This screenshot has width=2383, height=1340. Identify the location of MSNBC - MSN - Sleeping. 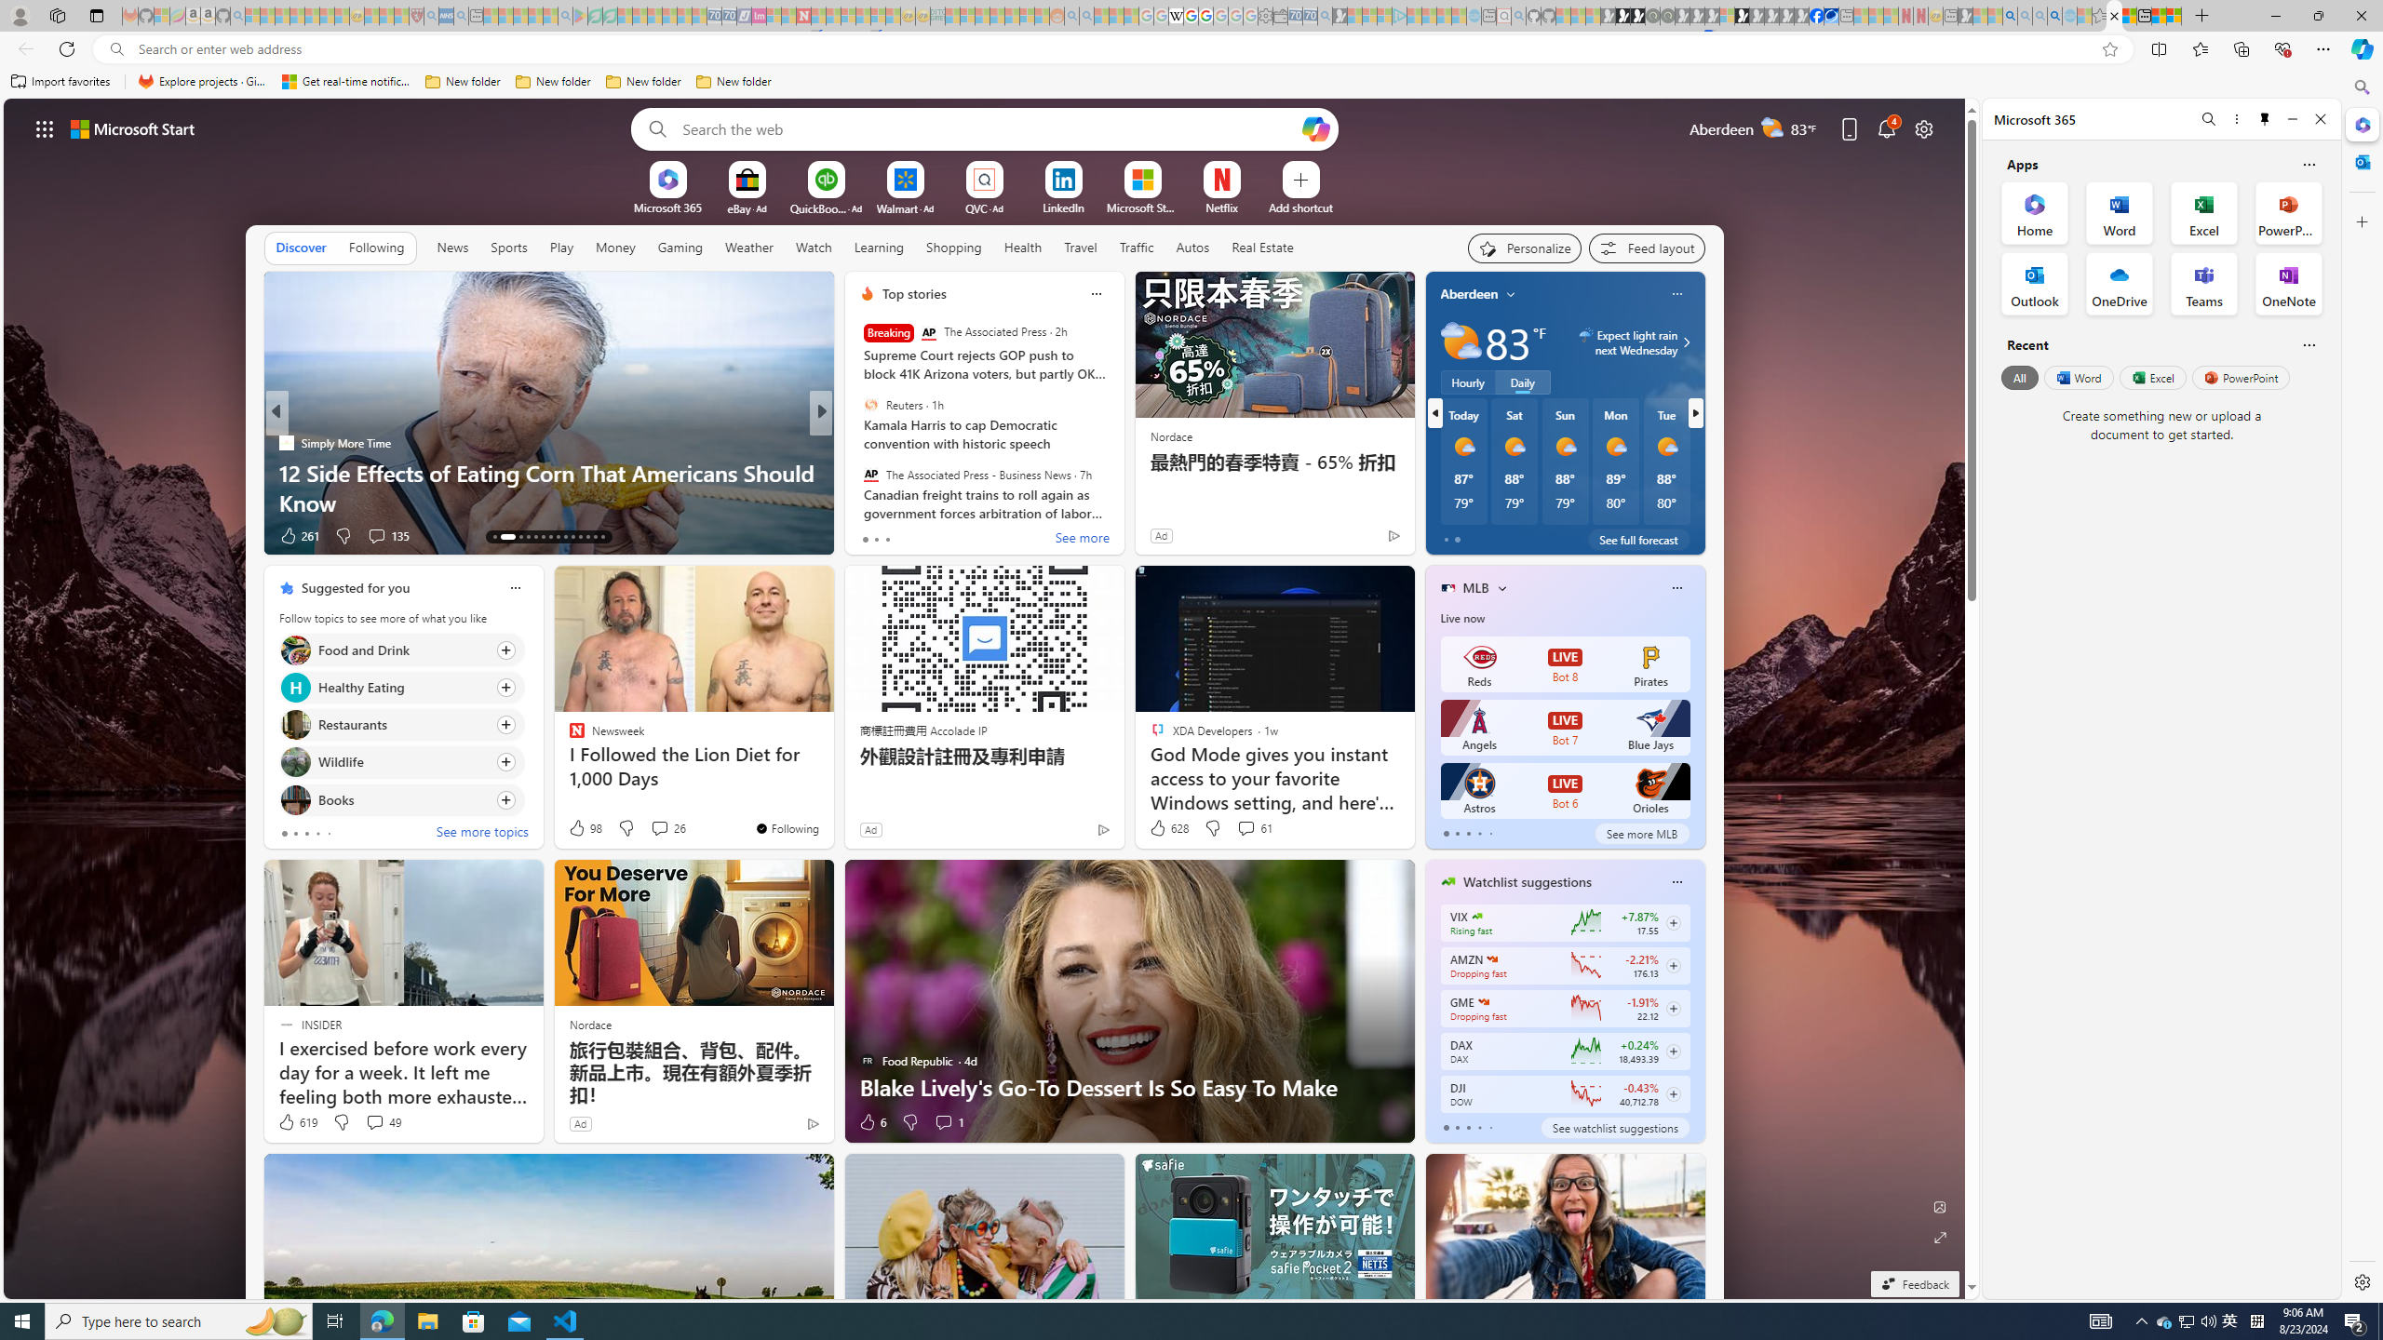
(951, 16).